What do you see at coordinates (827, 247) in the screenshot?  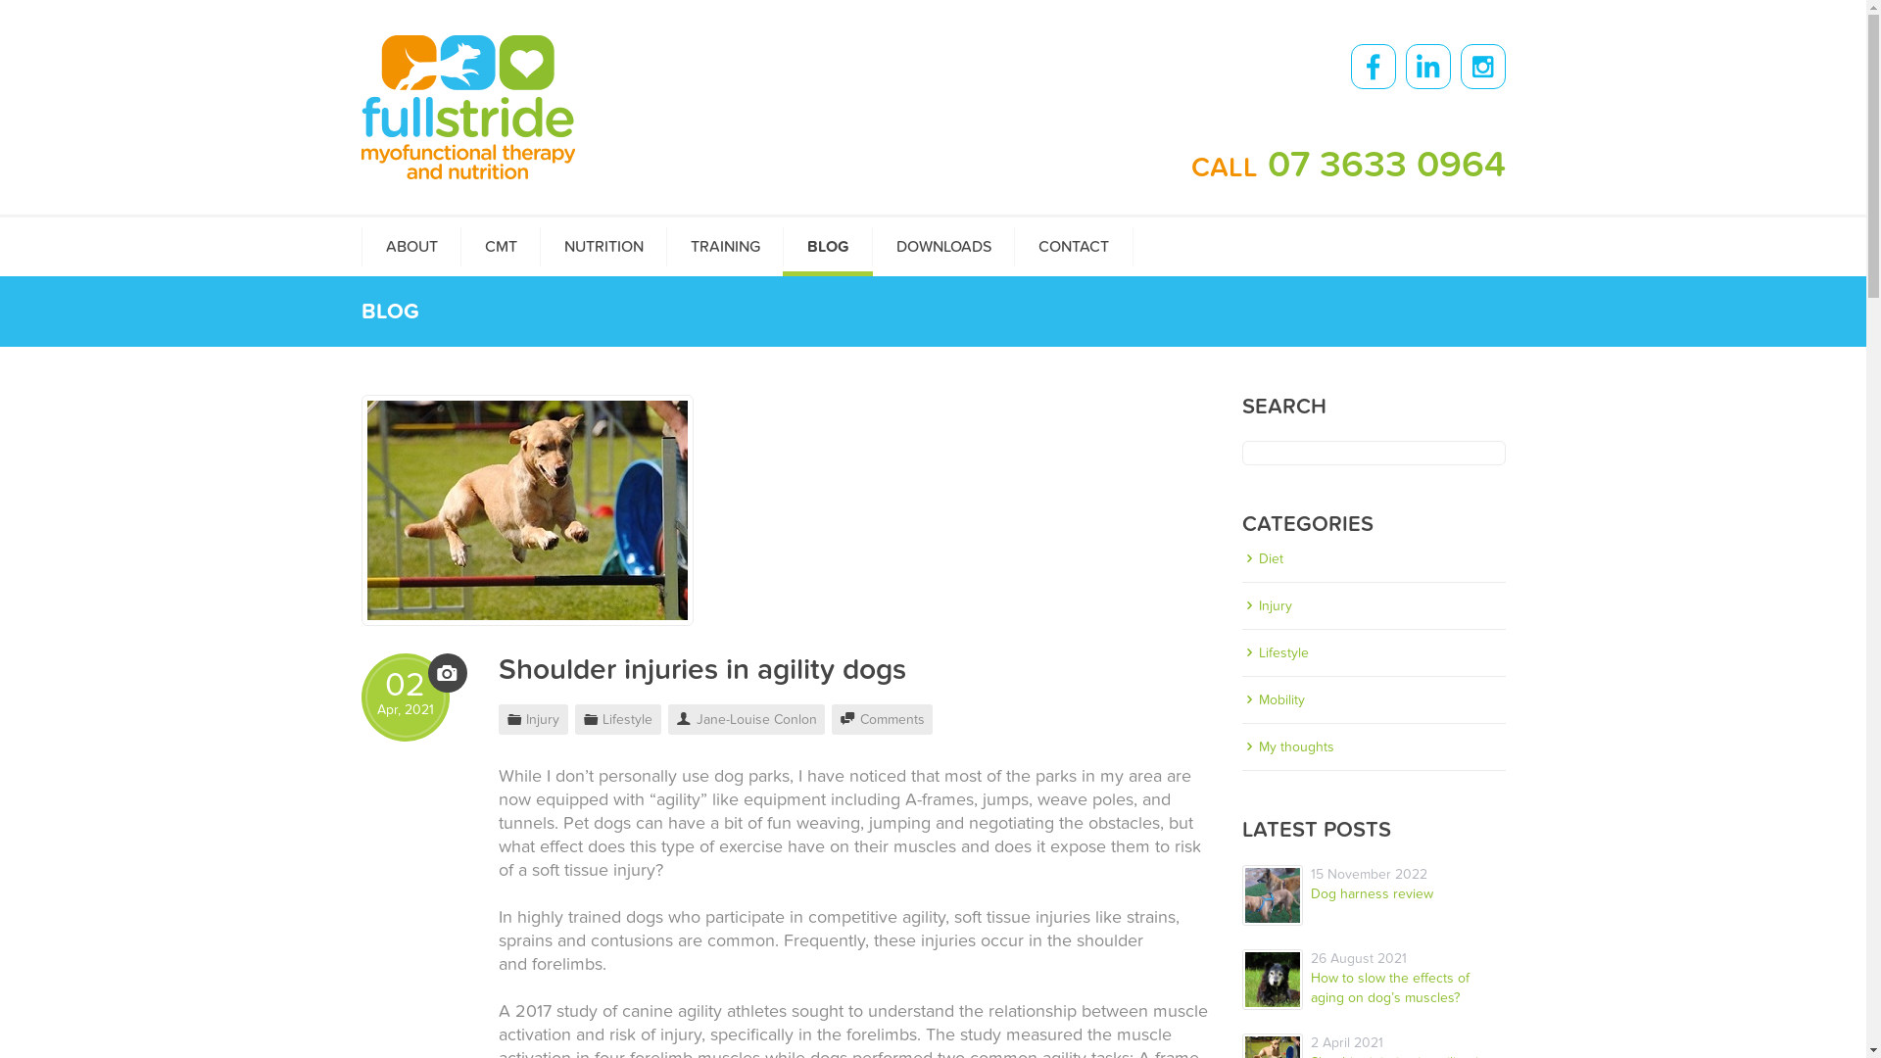 I see `BLOG` at bounding box center [827, 247].